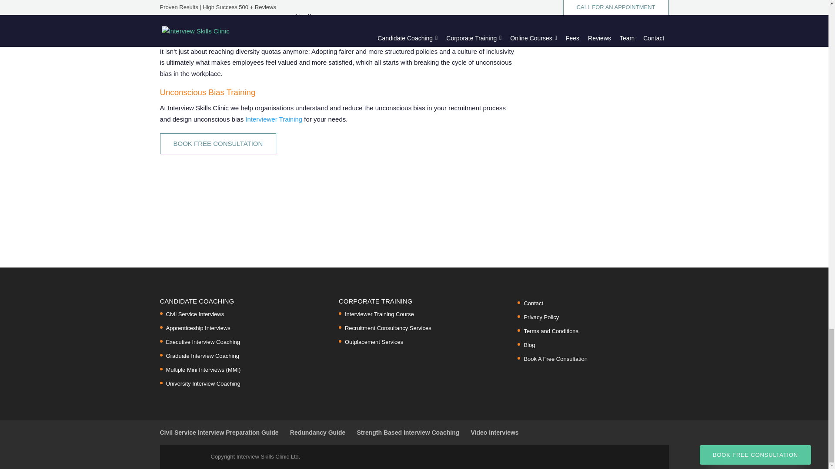 This screenshot has width=835, height=469. I want to click on Recruitment Consultancy Services, so click(388, 328).